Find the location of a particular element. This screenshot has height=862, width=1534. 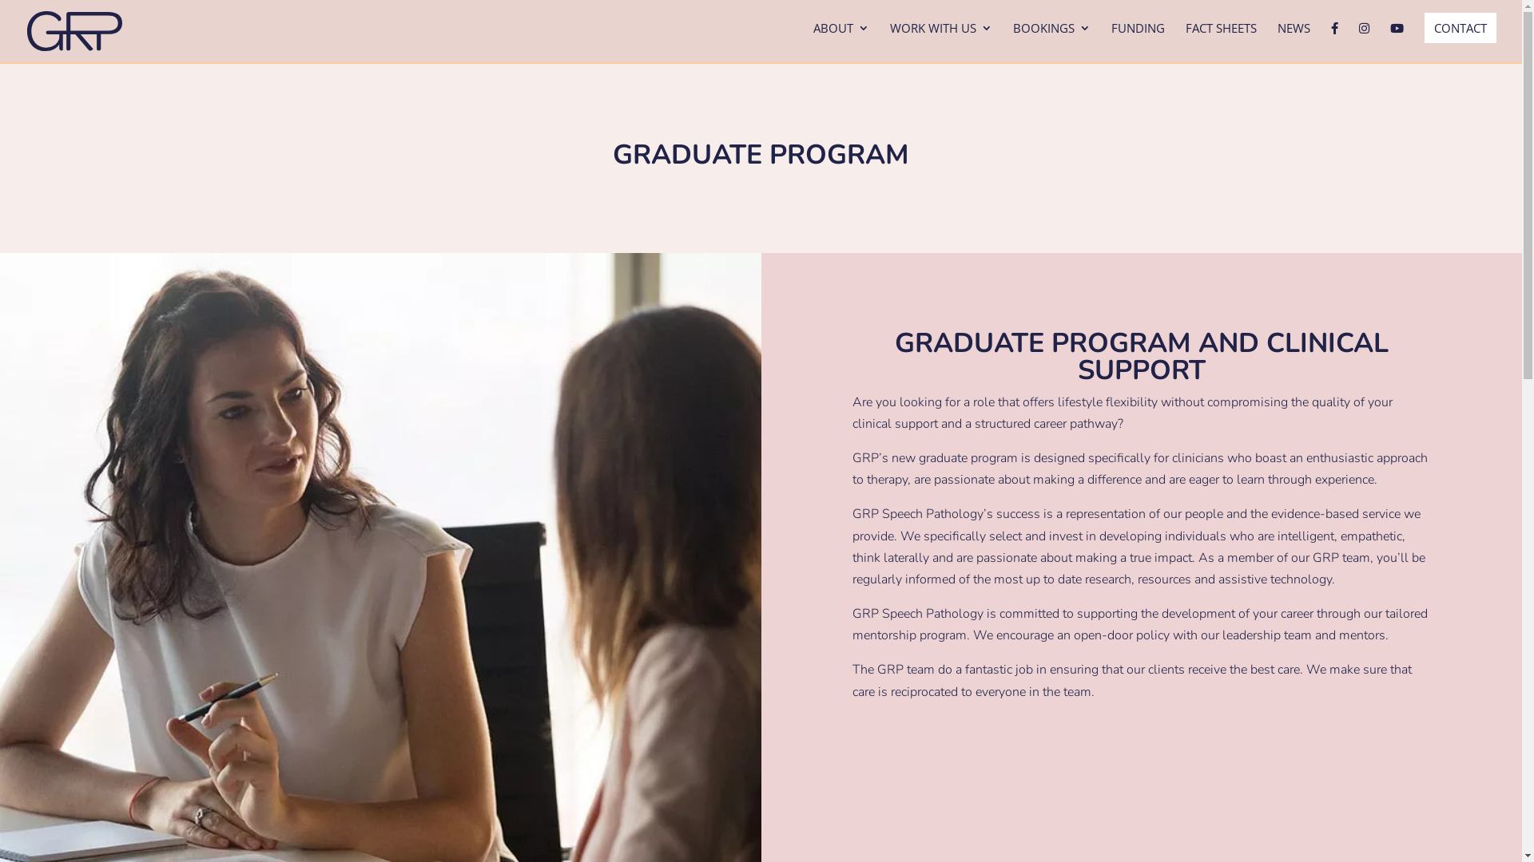

FUNDING is located at coordinates (1138, 42).